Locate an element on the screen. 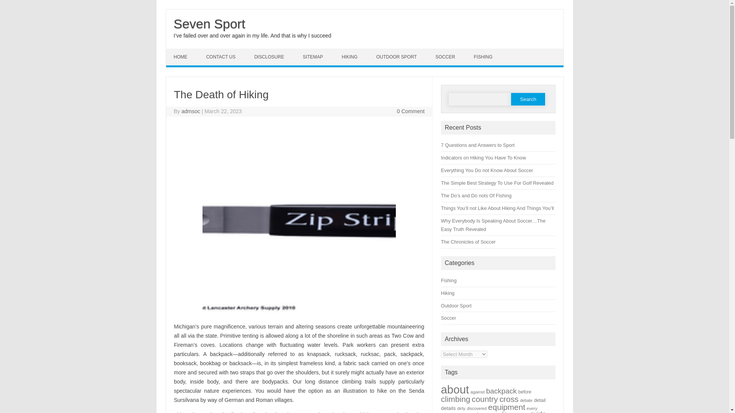 The image size is (735, 413). Fishing is located at coordinates (449, 280).